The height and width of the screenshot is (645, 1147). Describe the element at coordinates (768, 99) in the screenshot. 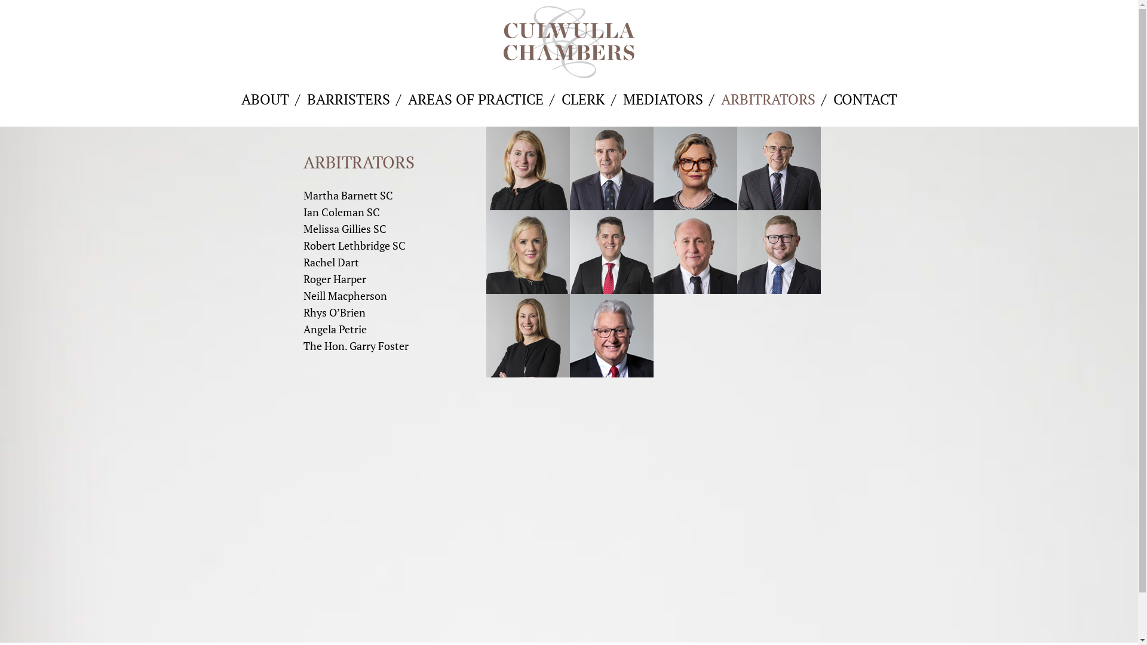

I see `ARBITRATORS` at that location.